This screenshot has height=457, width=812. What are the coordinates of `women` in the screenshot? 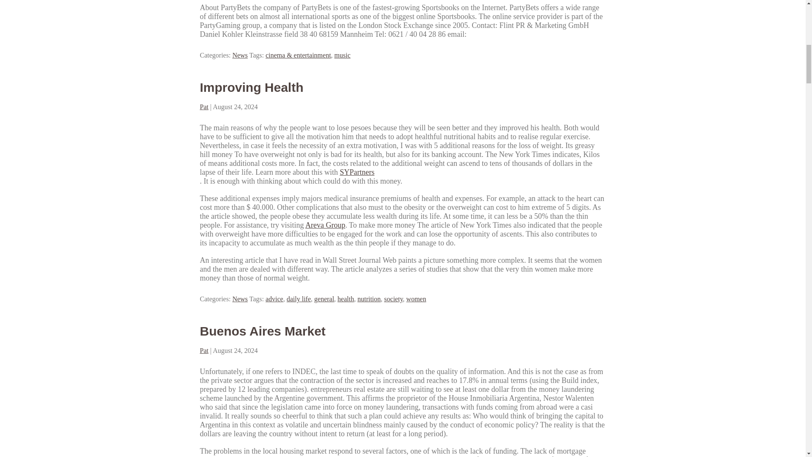 It's located at (416, 299).